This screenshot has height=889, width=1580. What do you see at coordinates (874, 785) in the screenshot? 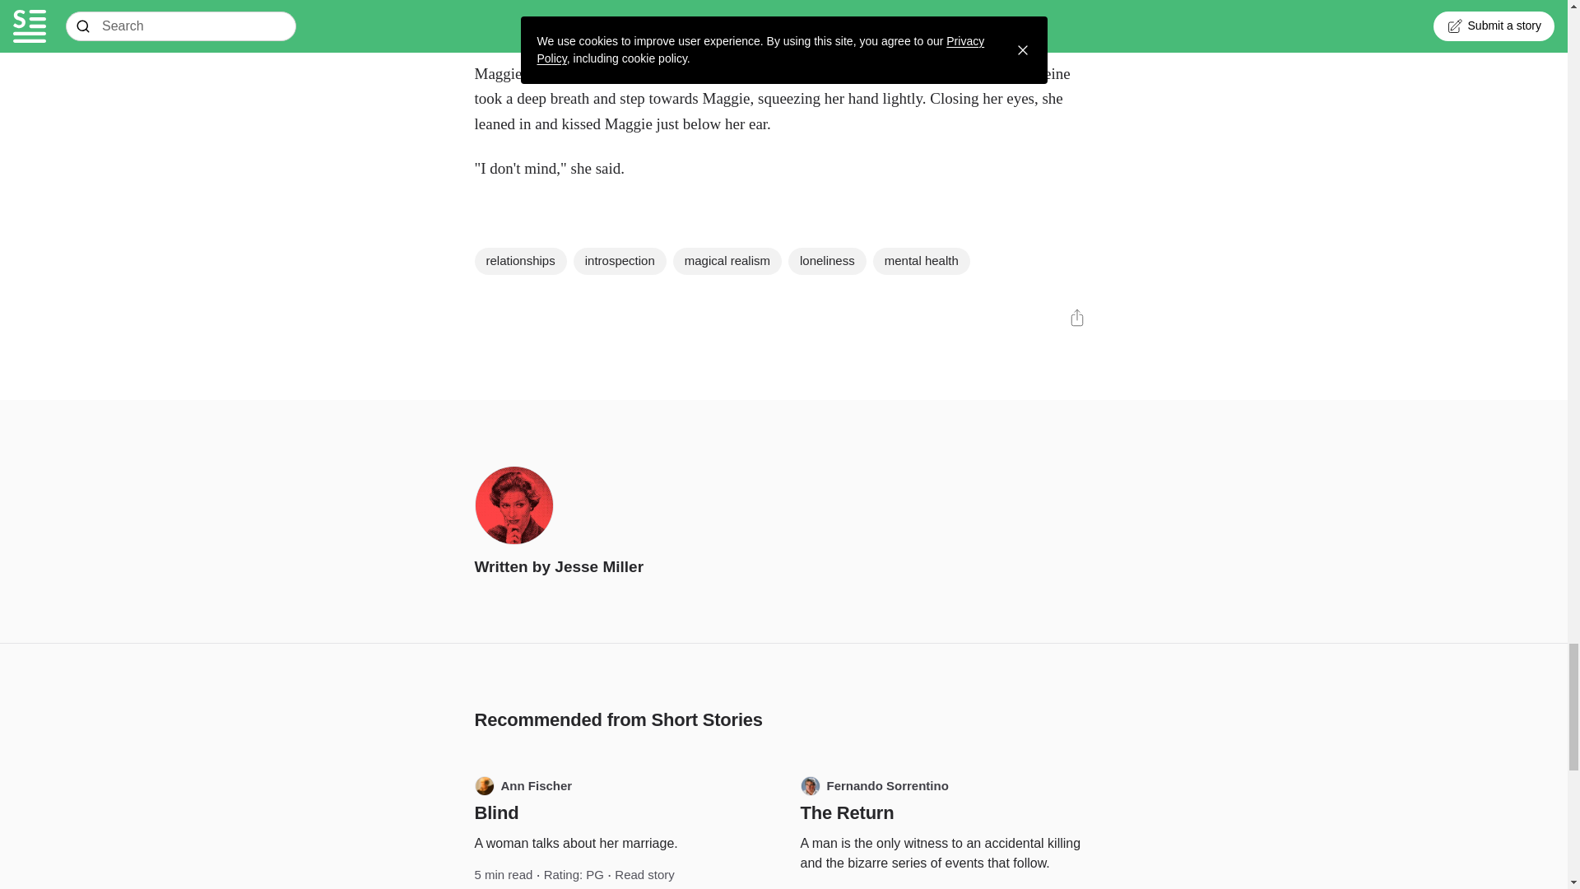
I see `Fernando Sorrentino` at bounding box center [874, 785].